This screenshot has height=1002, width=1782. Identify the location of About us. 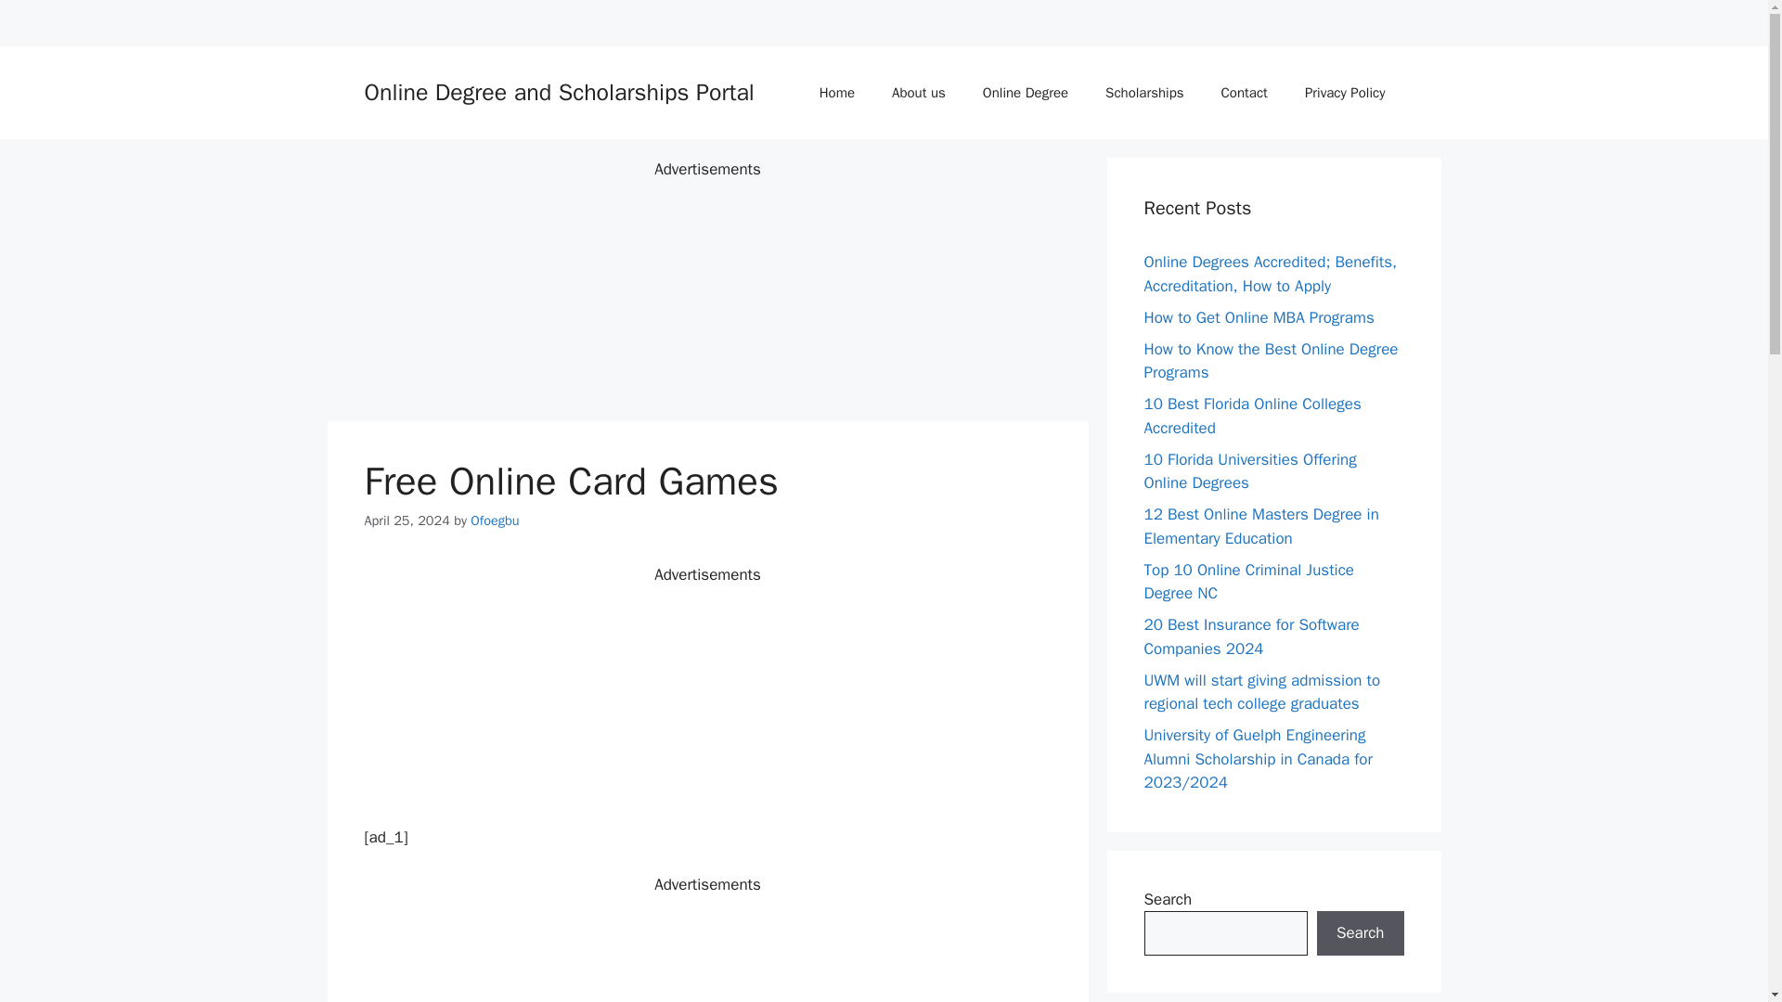
(918, 93).